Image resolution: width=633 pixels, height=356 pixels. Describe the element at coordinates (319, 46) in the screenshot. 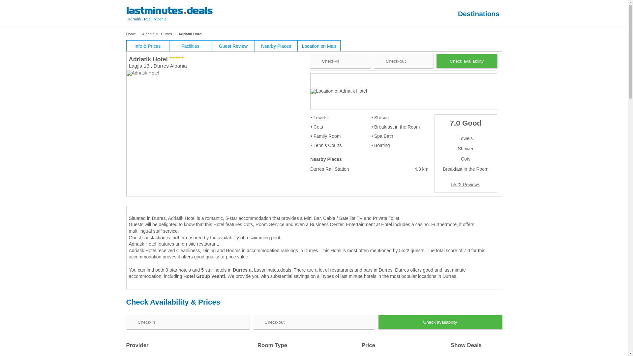

I see `Location on Map` at that location.